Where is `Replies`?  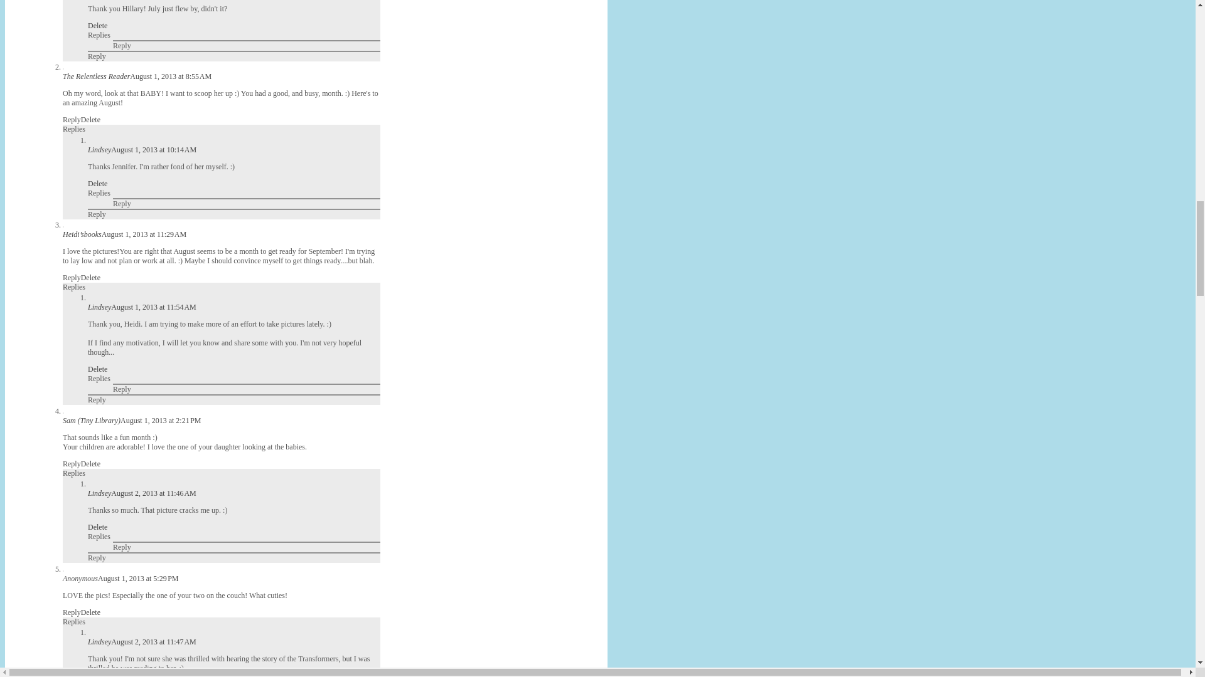 Replies is located at coordinates (99, 34).